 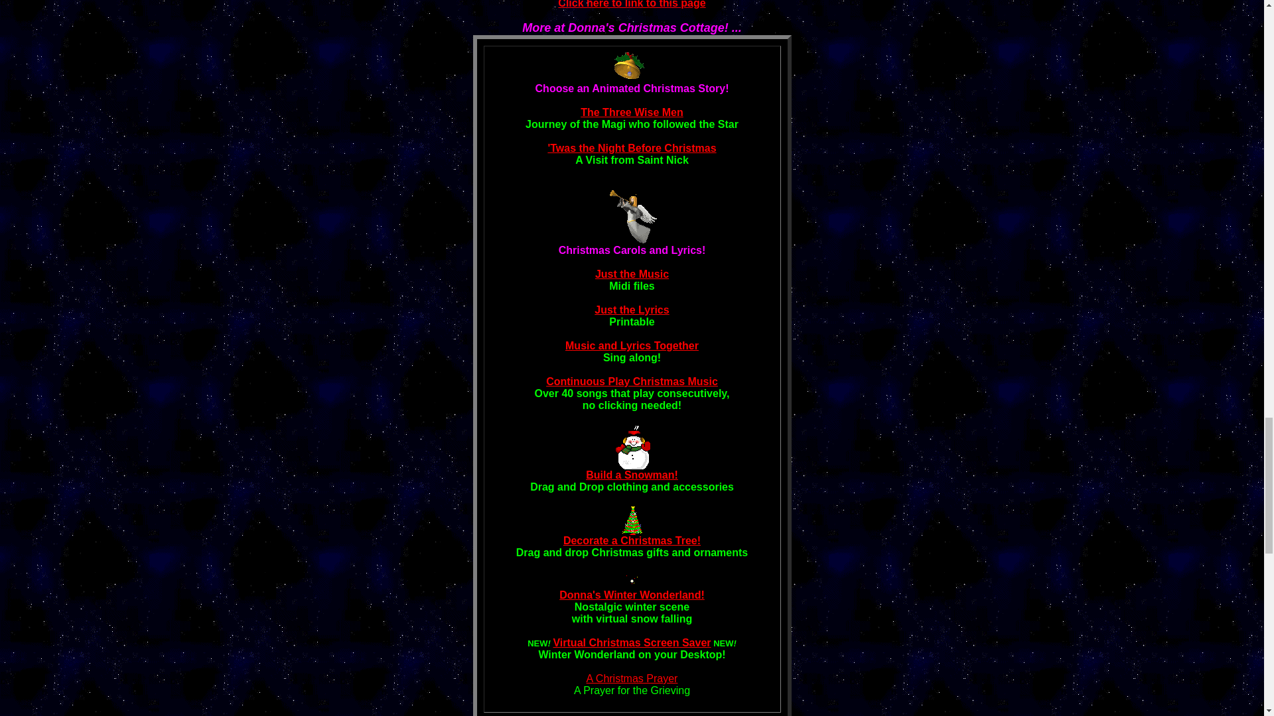 What do you see at coordinates (632, 310) in the screenshot?
I see `Just the Lyrics` at bounding box center [632, 310].